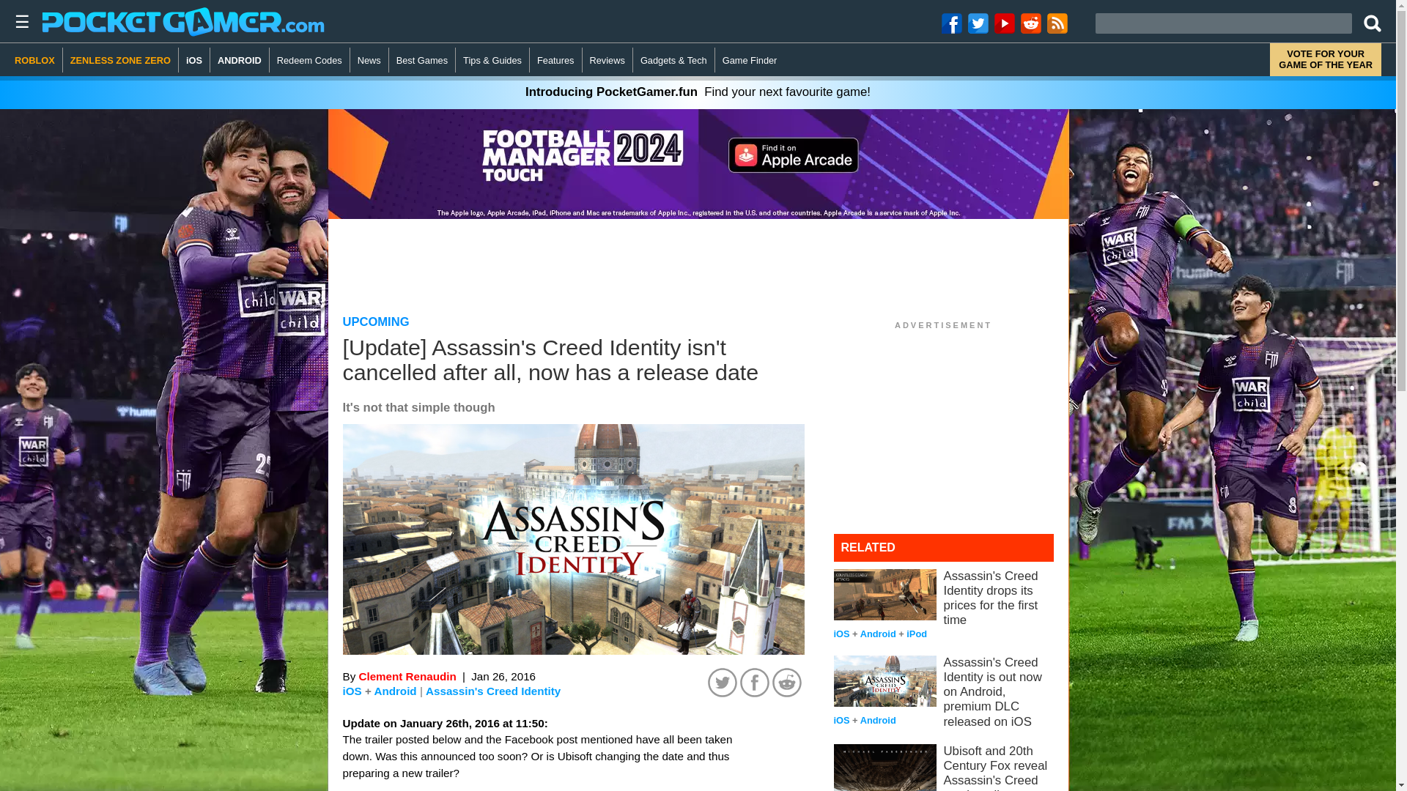  Describe the element at coordinates (240, 60) in the screenshot. I see `ANDROID` at that location.